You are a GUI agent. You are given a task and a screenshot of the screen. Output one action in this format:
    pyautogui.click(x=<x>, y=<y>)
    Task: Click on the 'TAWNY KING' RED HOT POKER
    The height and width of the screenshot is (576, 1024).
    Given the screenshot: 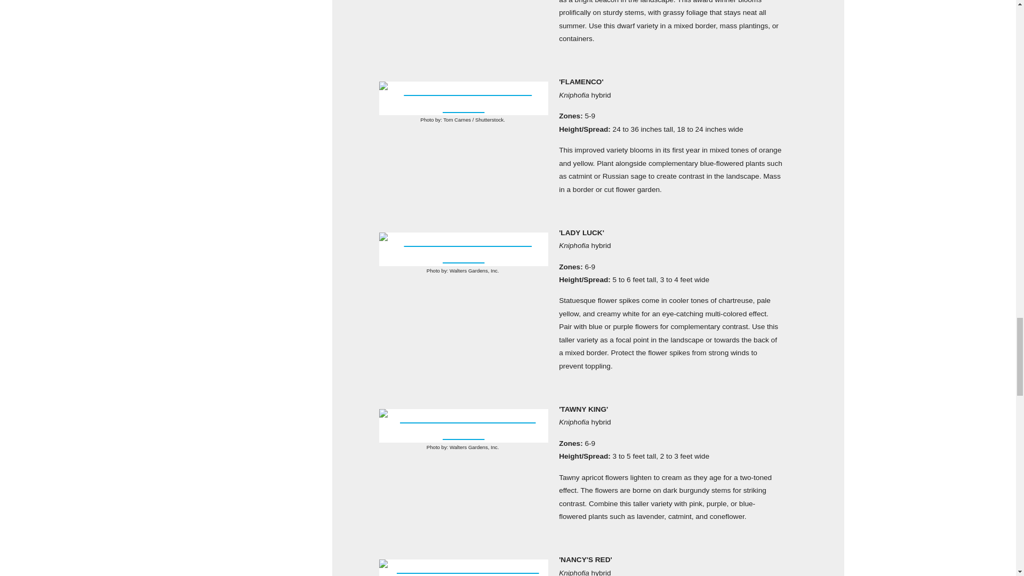 What is the action you would take?
    pyautogui.click(x=463, y=426)
    